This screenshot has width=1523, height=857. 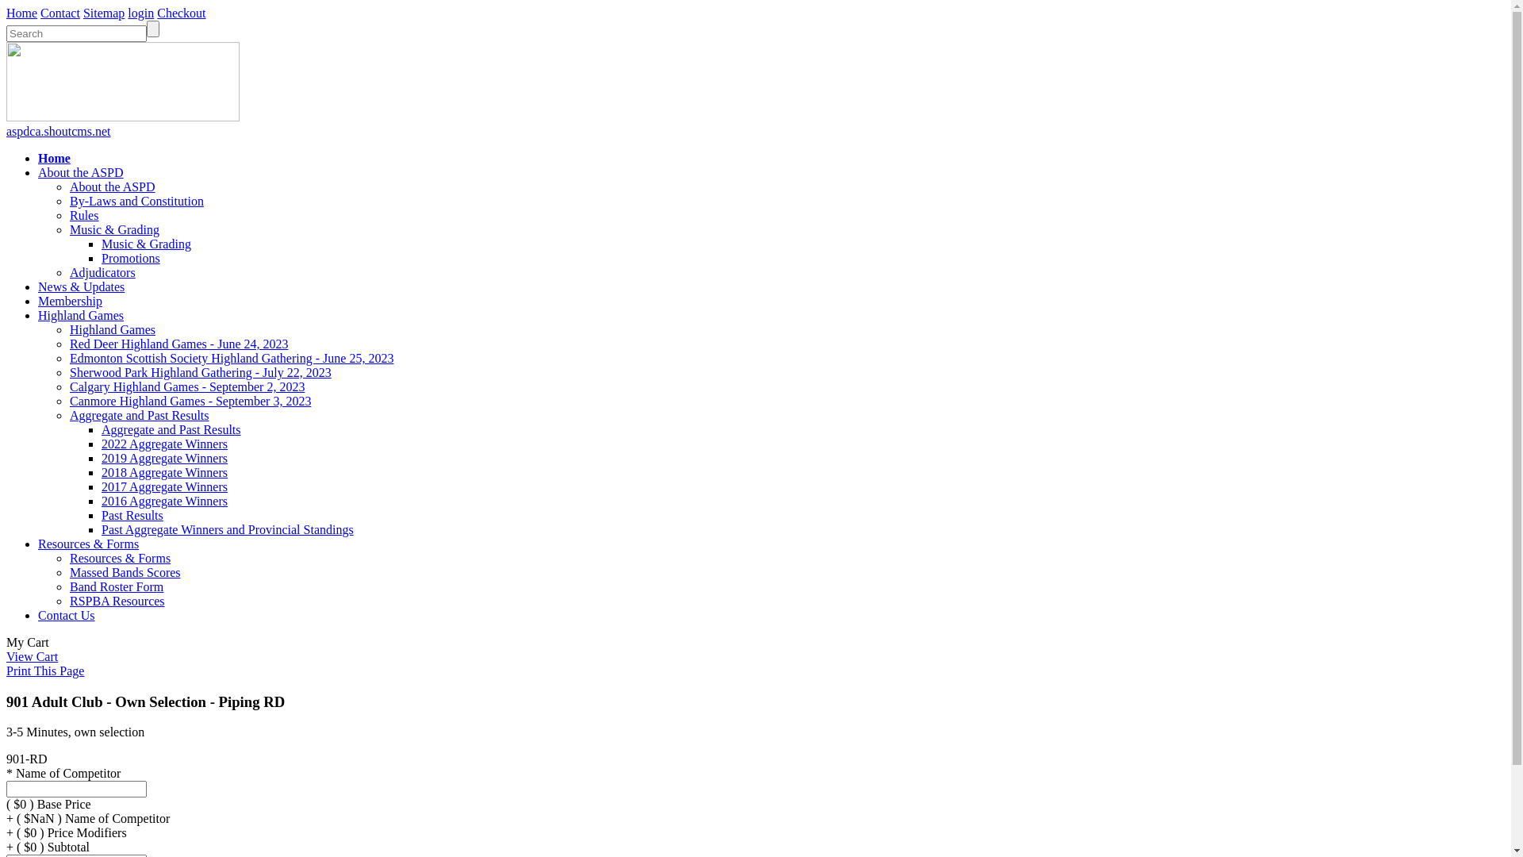 I want to click on Sitemap, so click(x=104, y=13).